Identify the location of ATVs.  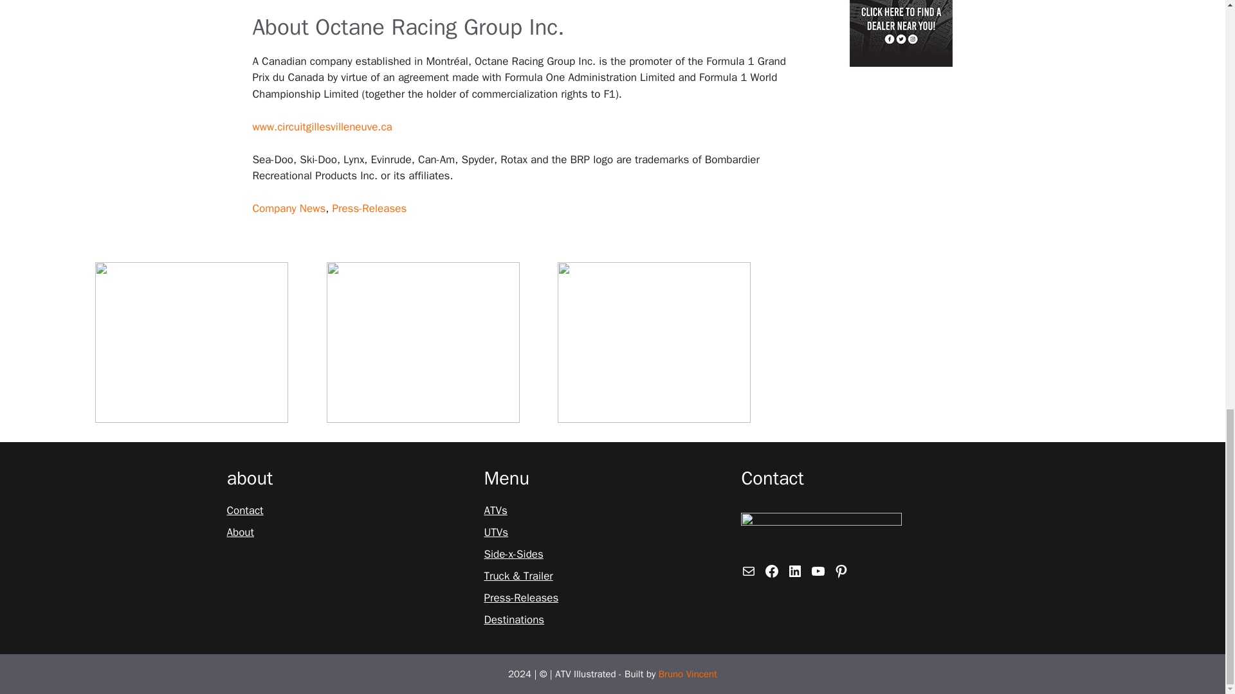
(495, 510).